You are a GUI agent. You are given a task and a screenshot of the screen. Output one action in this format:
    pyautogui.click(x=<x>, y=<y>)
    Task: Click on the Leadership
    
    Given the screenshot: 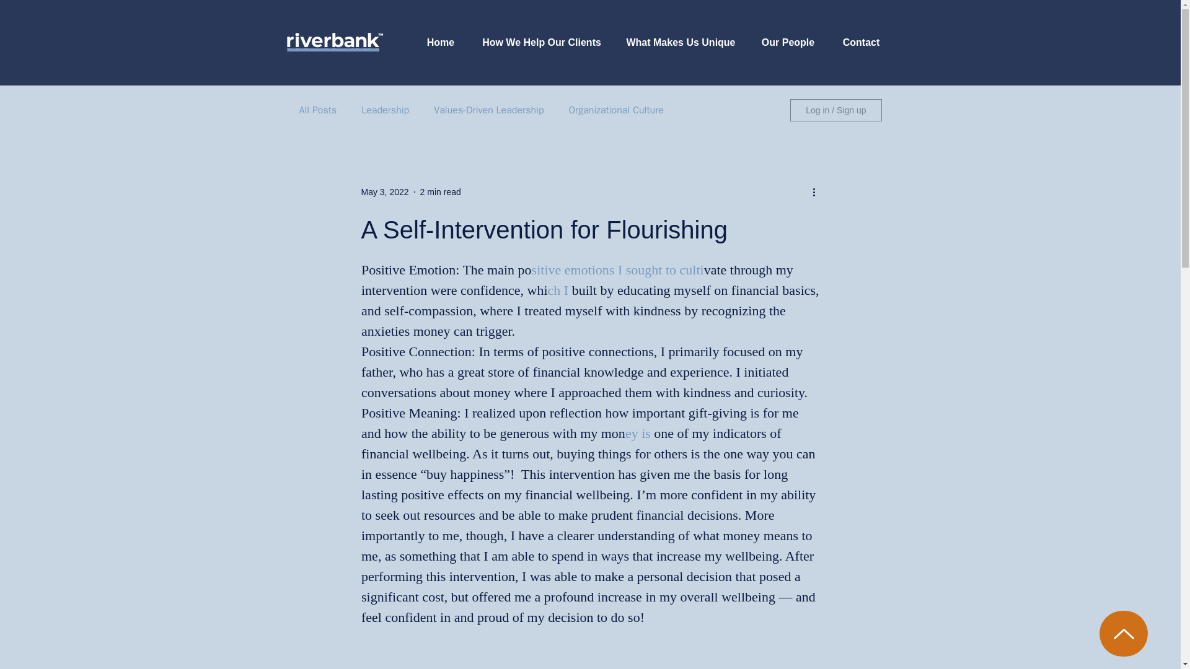 What is the action you would take?
    pyautogui.click(x=386, y=110)
    